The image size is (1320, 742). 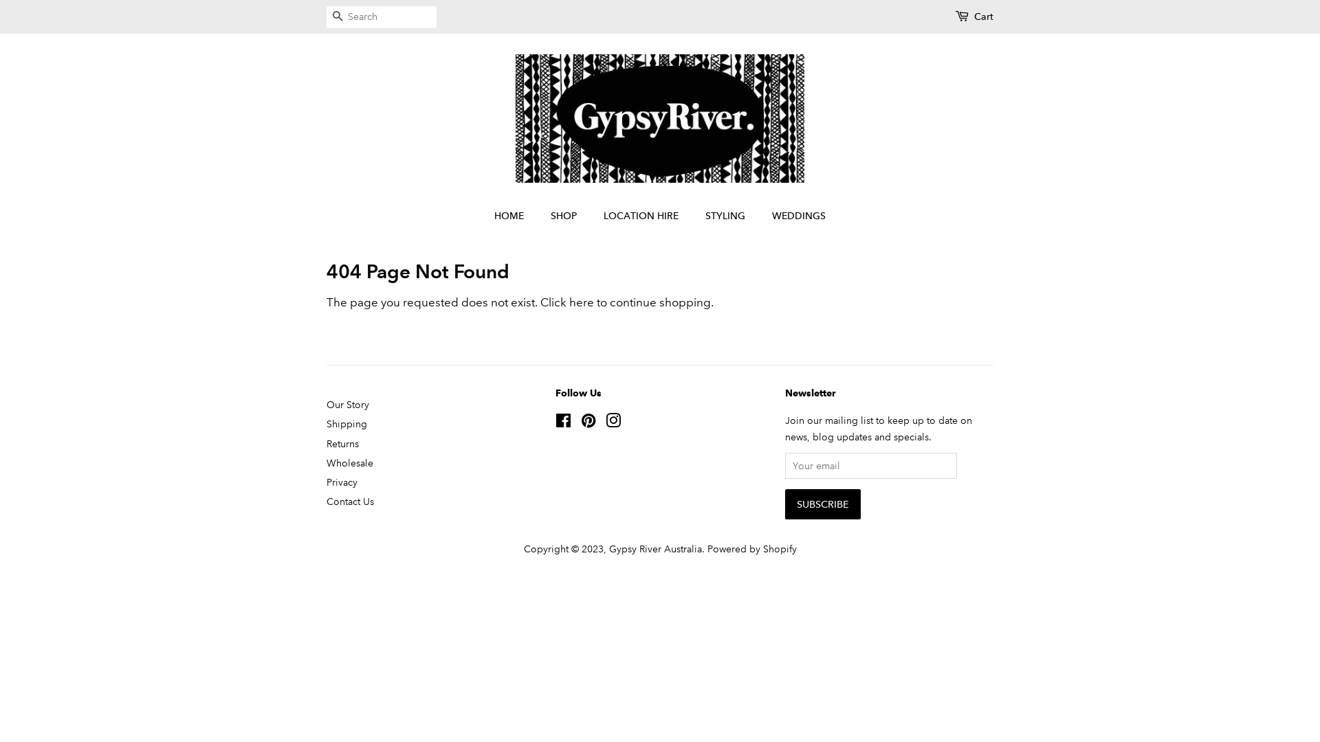 I want to click on Cart, so click(x=984, y=17).